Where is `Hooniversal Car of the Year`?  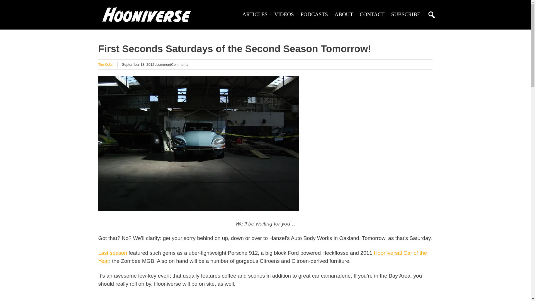 Hooniversal Car of the Year is located at coordinates (262, 257).